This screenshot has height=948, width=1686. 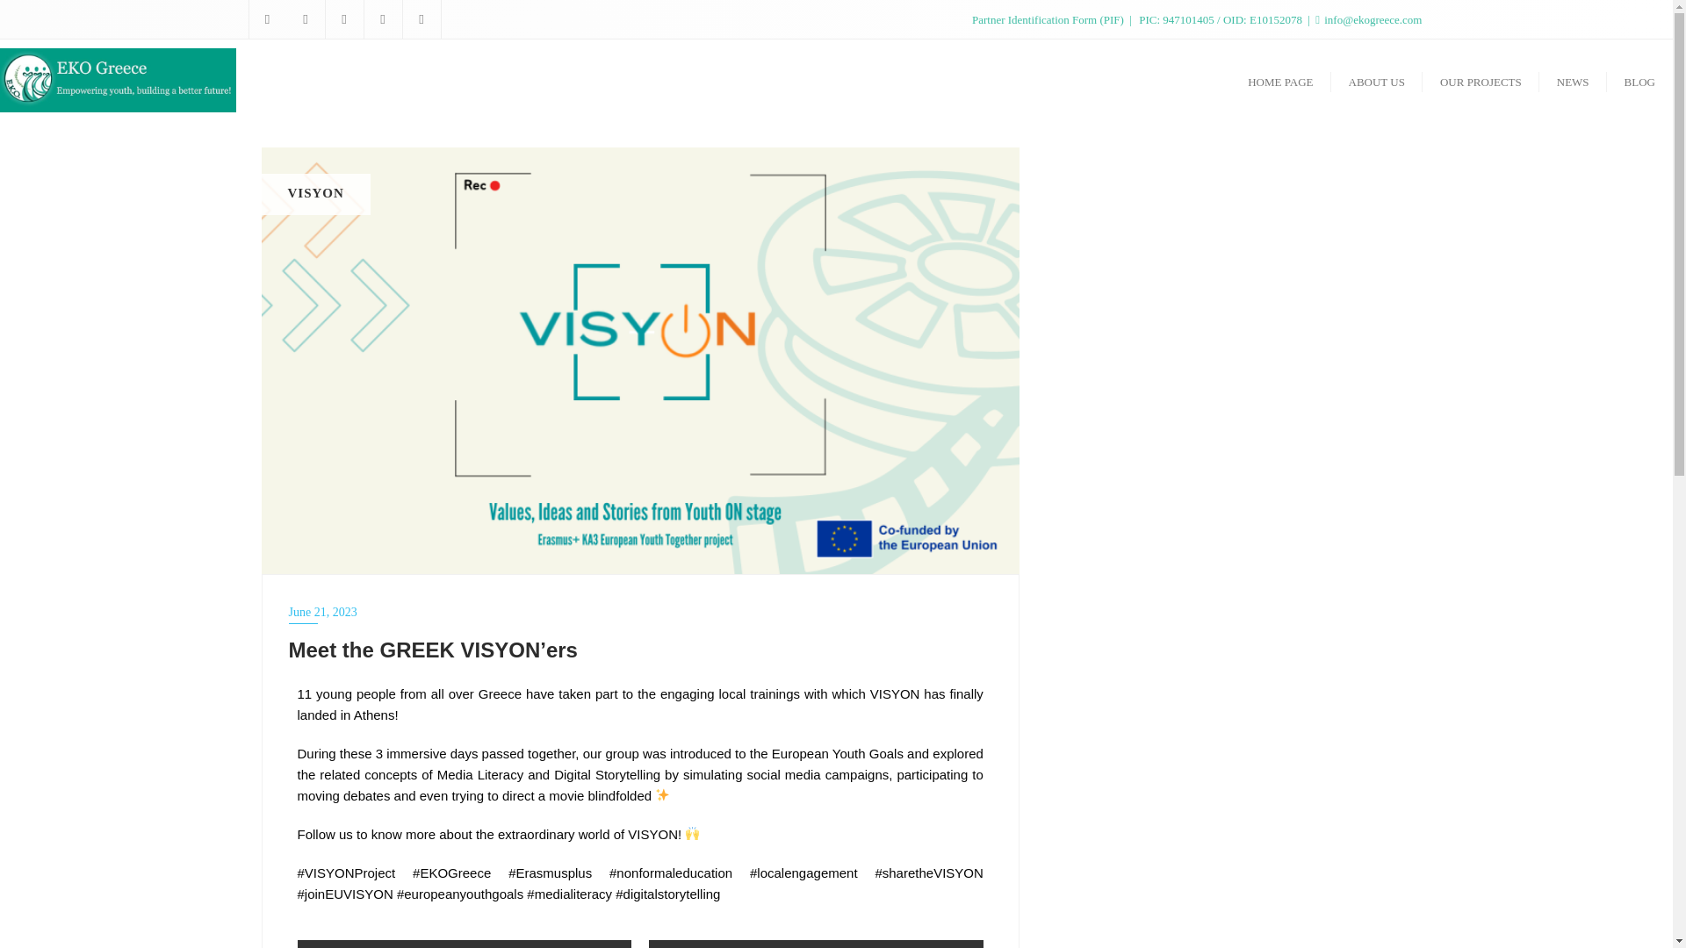 What do you see at coordinates (1280, 81) in the screenshot?
I see `HOME PAGE` at bounding box center [1280, 81].